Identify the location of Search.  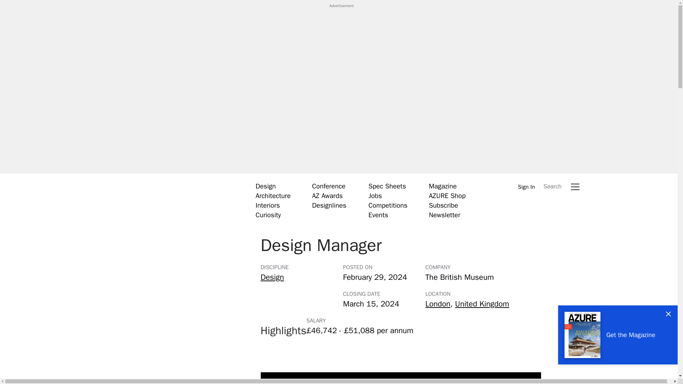
(553, 186).